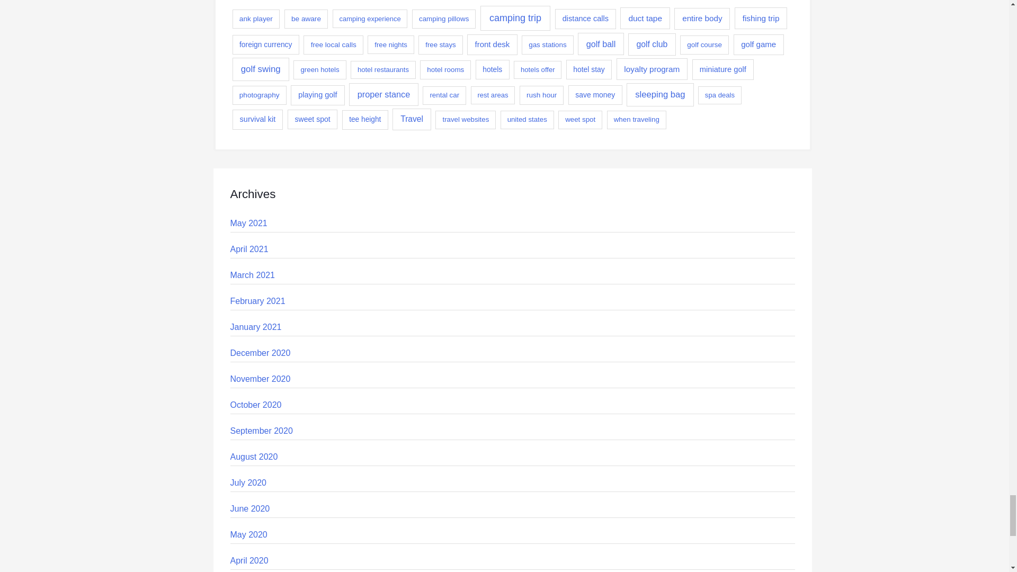 This screenshot has height=572, width=1017. What do you see at coordinates (702, 19) in the screenshot?
I see `entire body` at bounding box center [702, 19].